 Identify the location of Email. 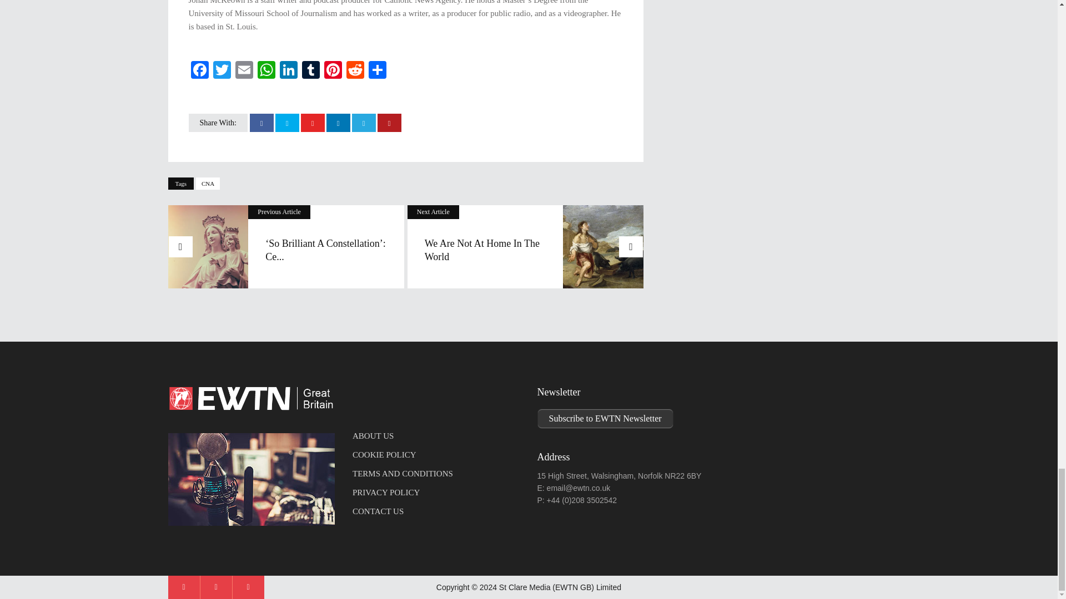
(244, 71).